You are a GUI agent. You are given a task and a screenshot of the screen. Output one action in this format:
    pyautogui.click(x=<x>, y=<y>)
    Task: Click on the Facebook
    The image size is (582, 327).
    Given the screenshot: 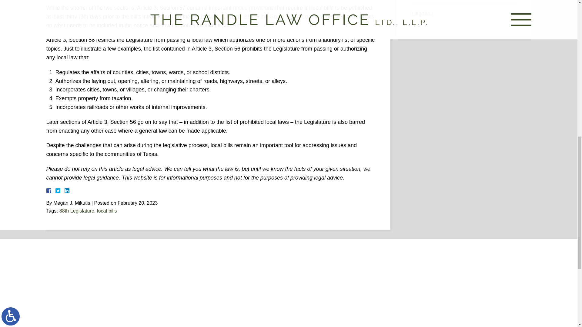 What is the action you would take?
    pyautogui.click(x=55, y=191)
    